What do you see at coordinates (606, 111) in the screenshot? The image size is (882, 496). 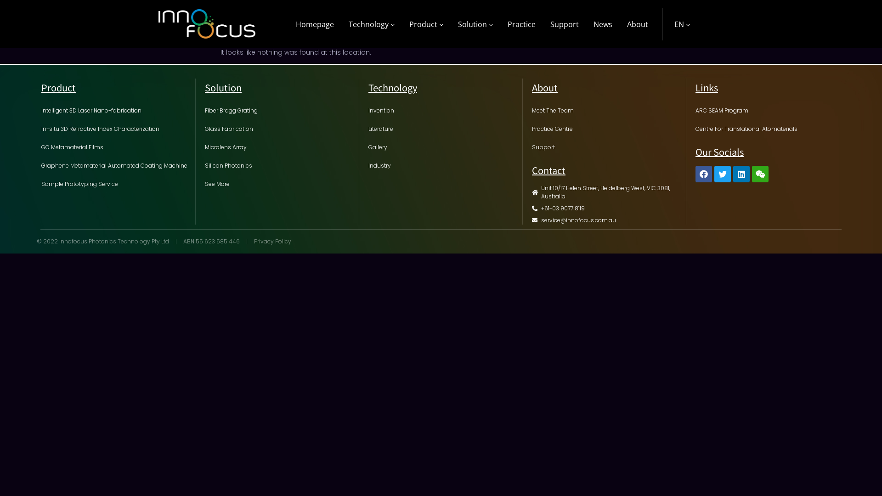 I see `Meet The Team` at bounding box center [606, 111].